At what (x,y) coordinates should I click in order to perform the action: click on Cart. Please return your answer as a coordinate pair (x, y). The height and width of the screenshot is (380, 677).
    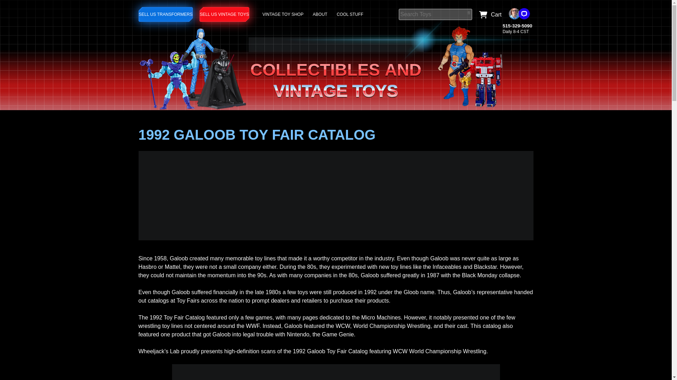
    Looking at the image, I should click on (488, 14).